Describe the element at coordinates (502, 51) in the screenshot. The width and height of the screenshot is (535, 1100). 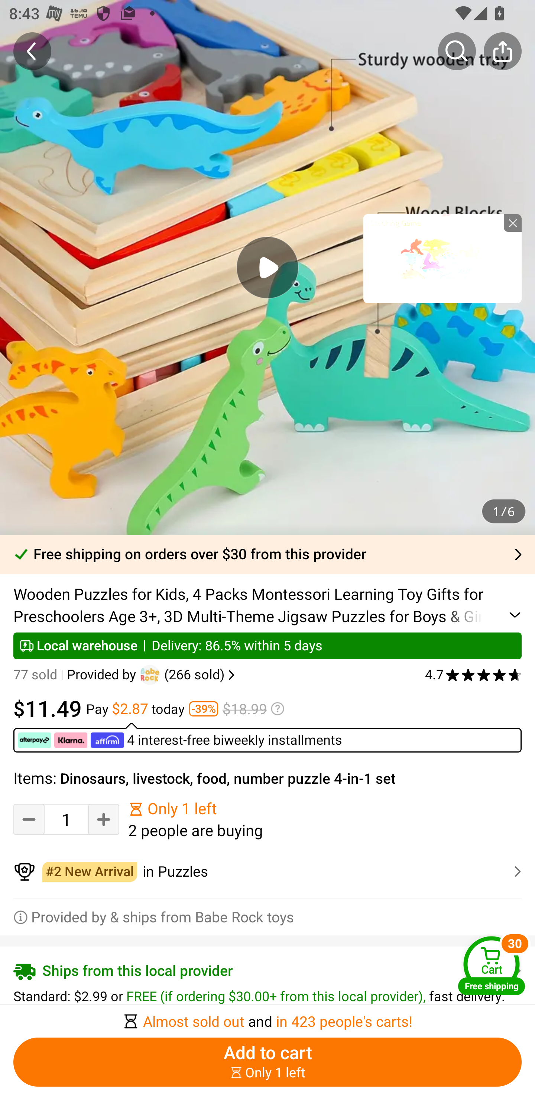
I see `Share` at that location.